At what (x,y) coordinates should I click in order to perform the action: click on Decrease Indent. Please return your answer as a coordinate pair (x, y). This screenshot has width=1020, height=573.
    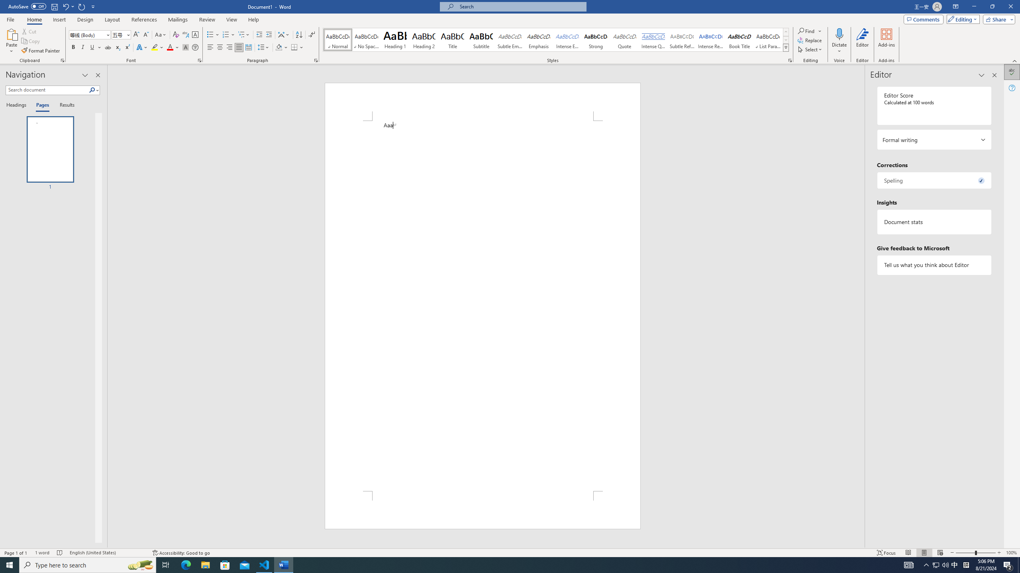
    Looking at the image, I should click on (260, 35).